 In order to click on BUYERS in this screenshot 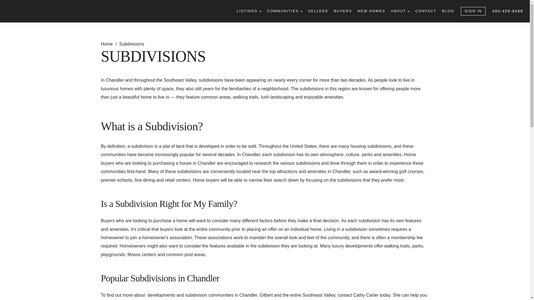, I will do `click(343, 11)`.